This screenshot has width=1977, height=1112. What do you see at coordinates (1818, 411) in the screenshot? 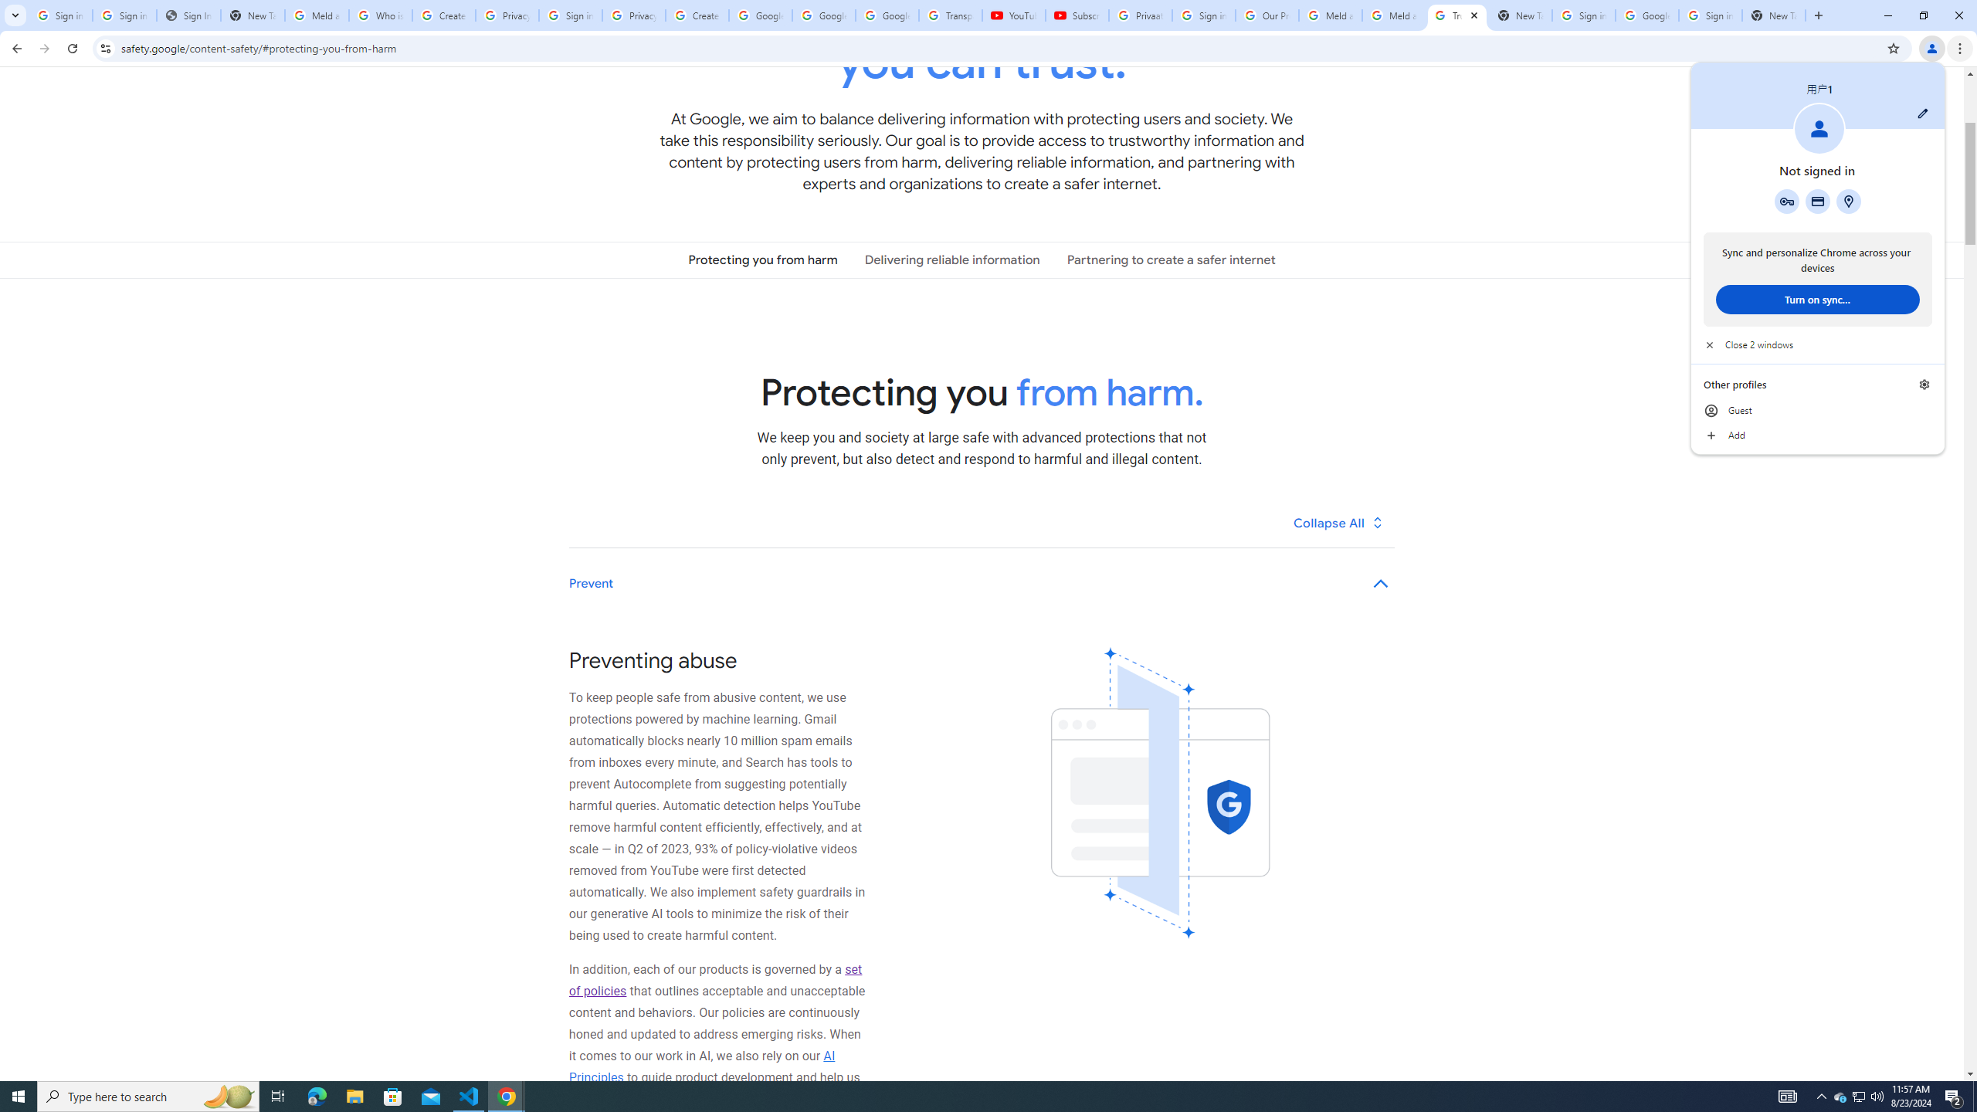
I see `Guest` at bounding box center [1818, 411].